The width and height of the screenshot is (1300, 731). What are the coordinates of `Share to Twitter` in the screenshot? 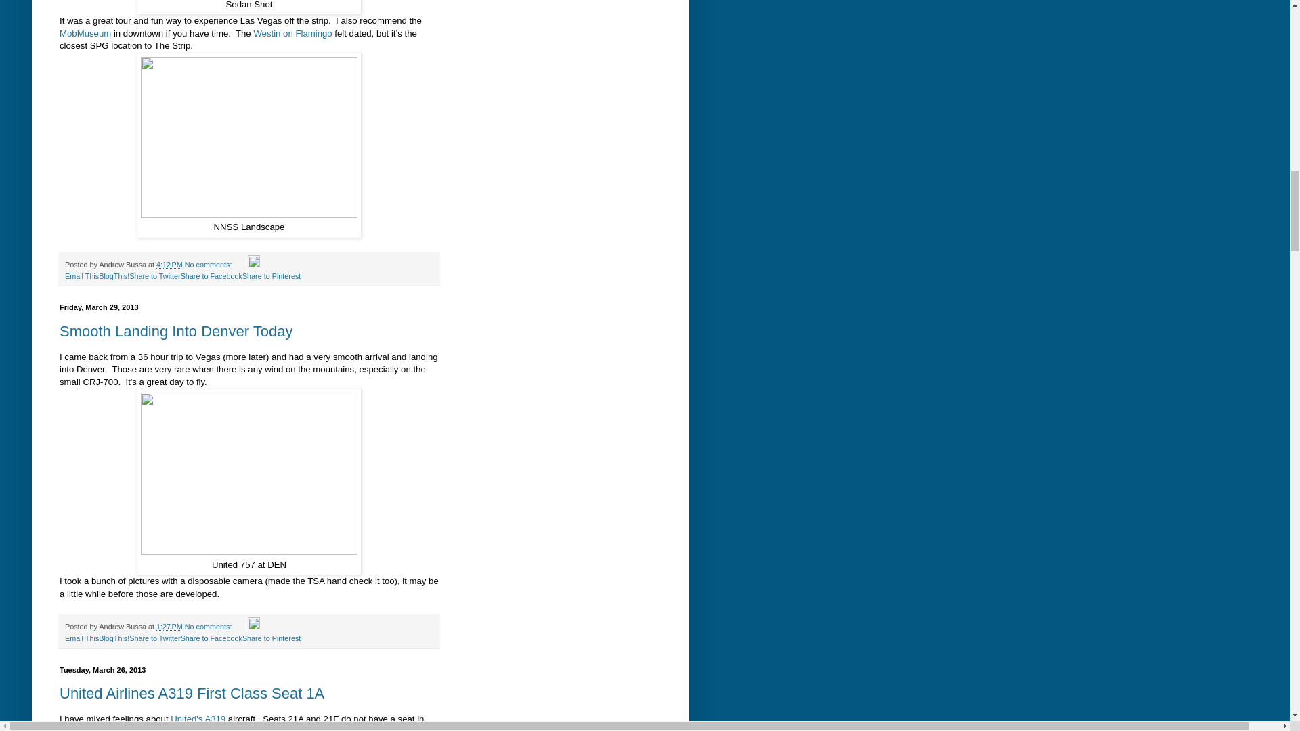 It's located at (154, 638).